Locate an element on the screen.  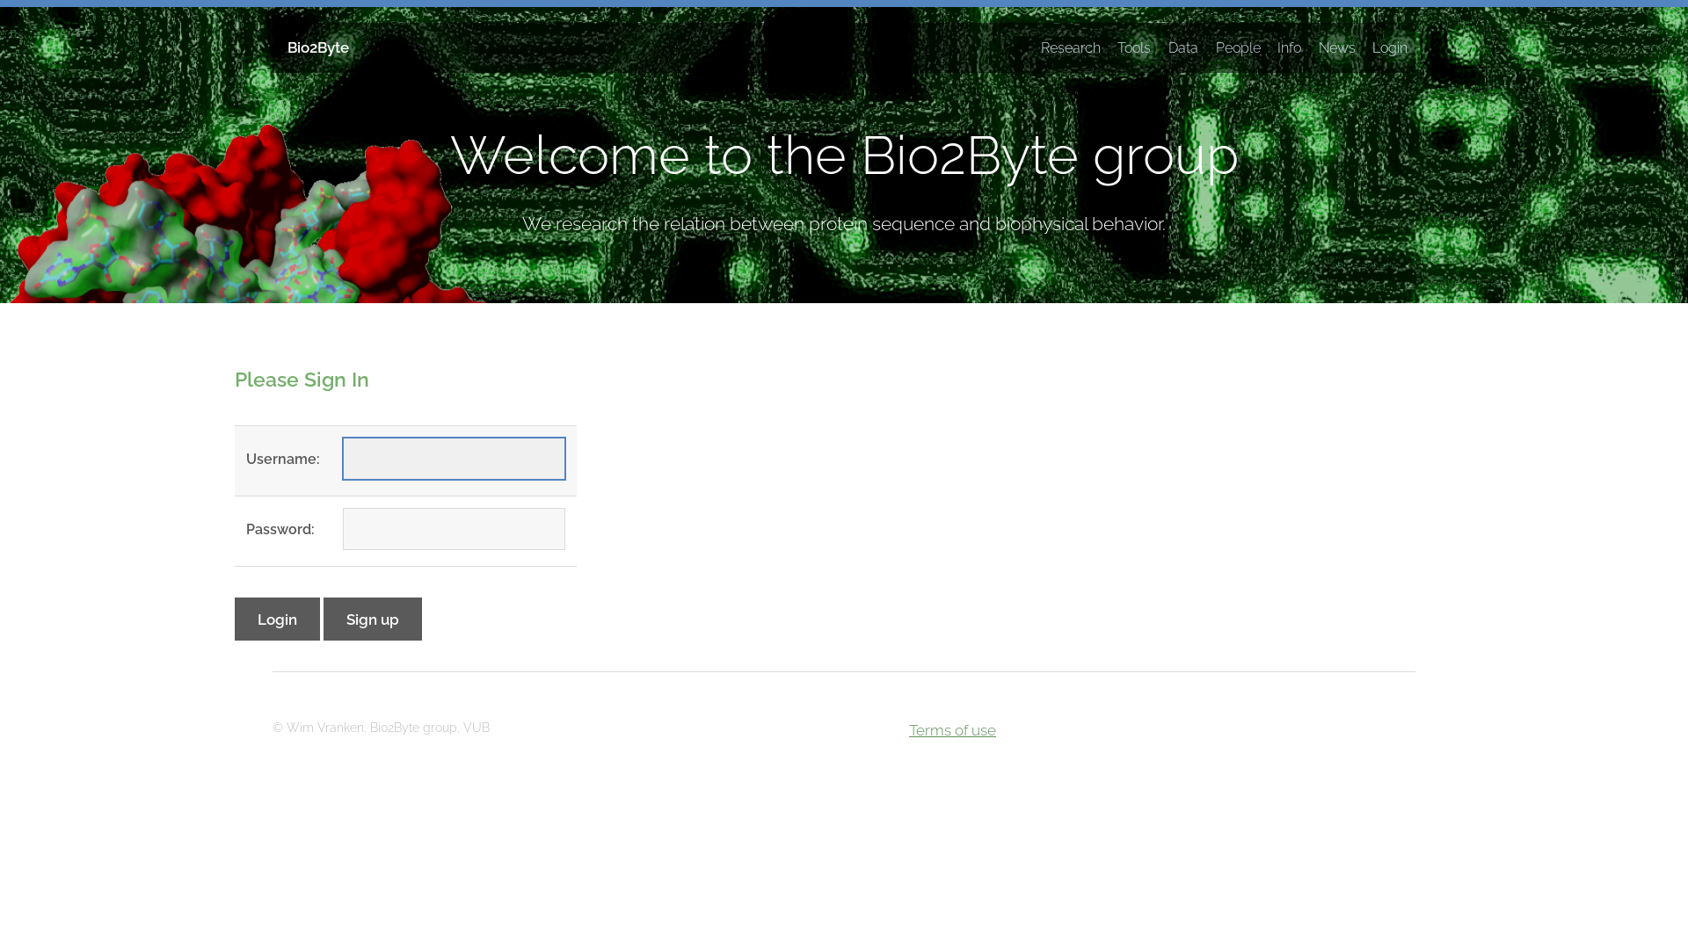
Bio2Byte is located at coordinates (311, 47).